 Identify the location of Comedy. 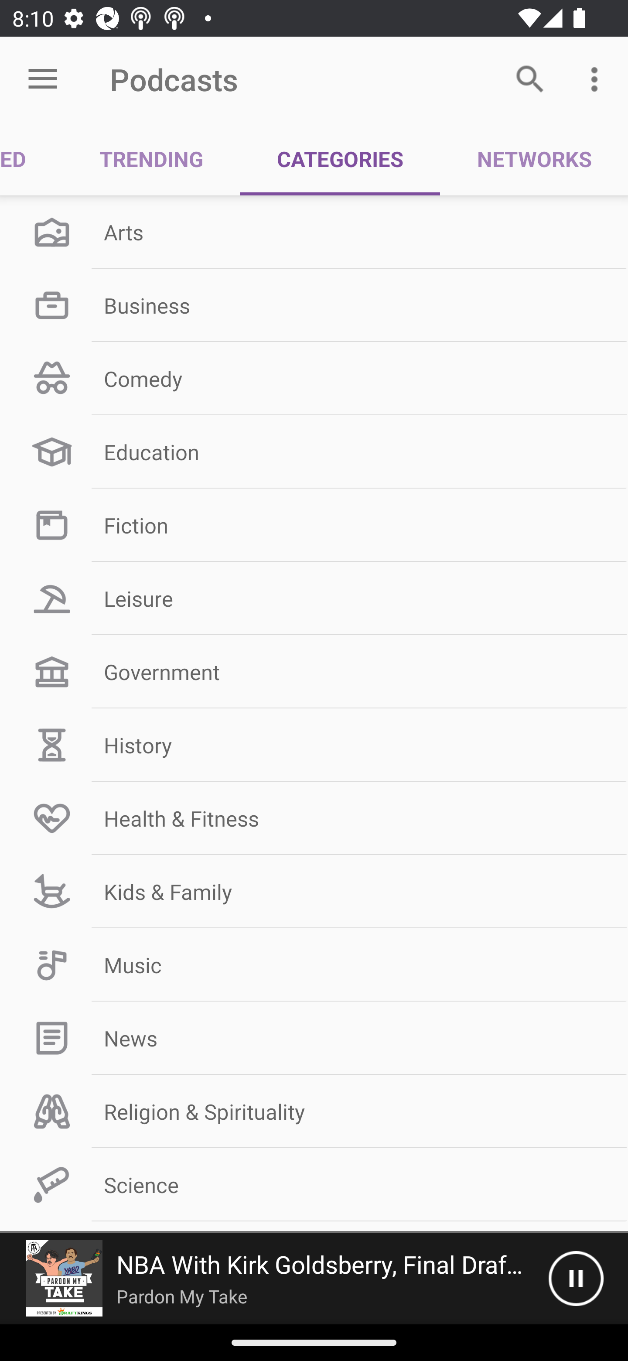
(314, 378).